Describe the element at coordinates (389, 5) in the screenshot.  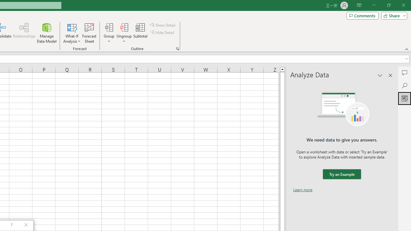
I see `Restore Down` at that location.